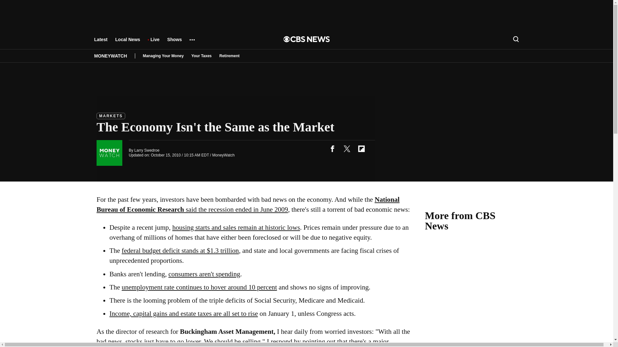 Image resolution: width=618 pixels, height=347 pixels. What do you see at coordinates (204, 274) in the screenshot?
I see `Personal Income Outstrips Spending in August` at bounding box center [204, 274].